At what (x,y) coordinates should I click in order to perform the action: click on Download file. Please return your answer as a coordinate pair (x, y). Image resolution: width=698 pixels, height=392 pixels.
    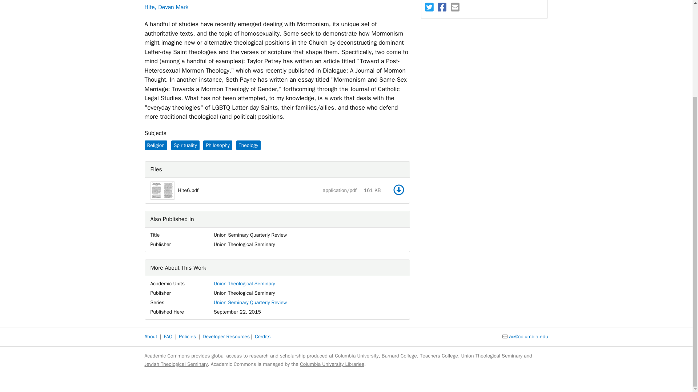
    Looking at the image, I should click on (398, 189).